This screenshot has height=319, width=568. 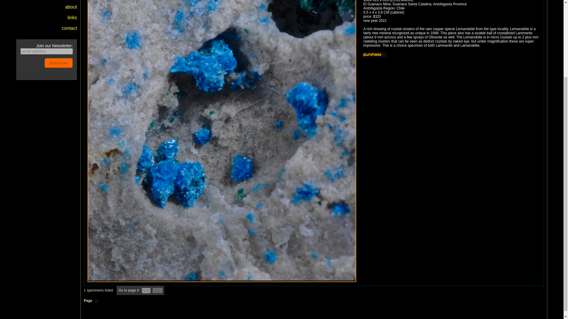 I want to click on Join our Newsletter:, so click(x=46, y=60).